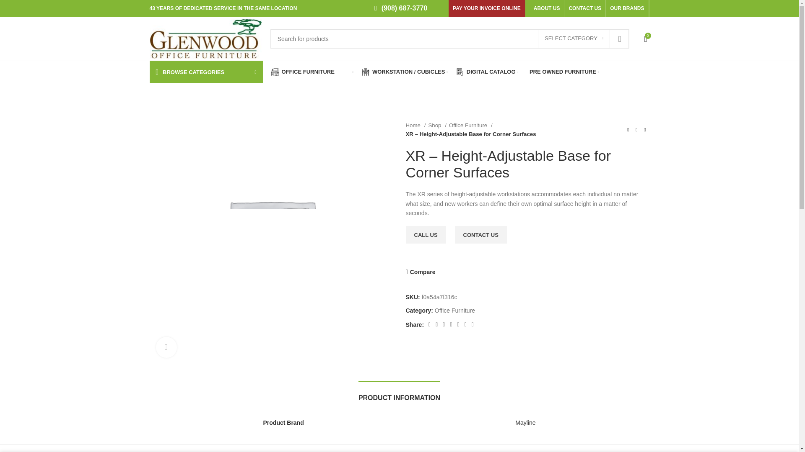  Describe the element at coordinates (486, 8) in the screenshot. I see `PAY YOUR INVOICE ONLINE` at that location.